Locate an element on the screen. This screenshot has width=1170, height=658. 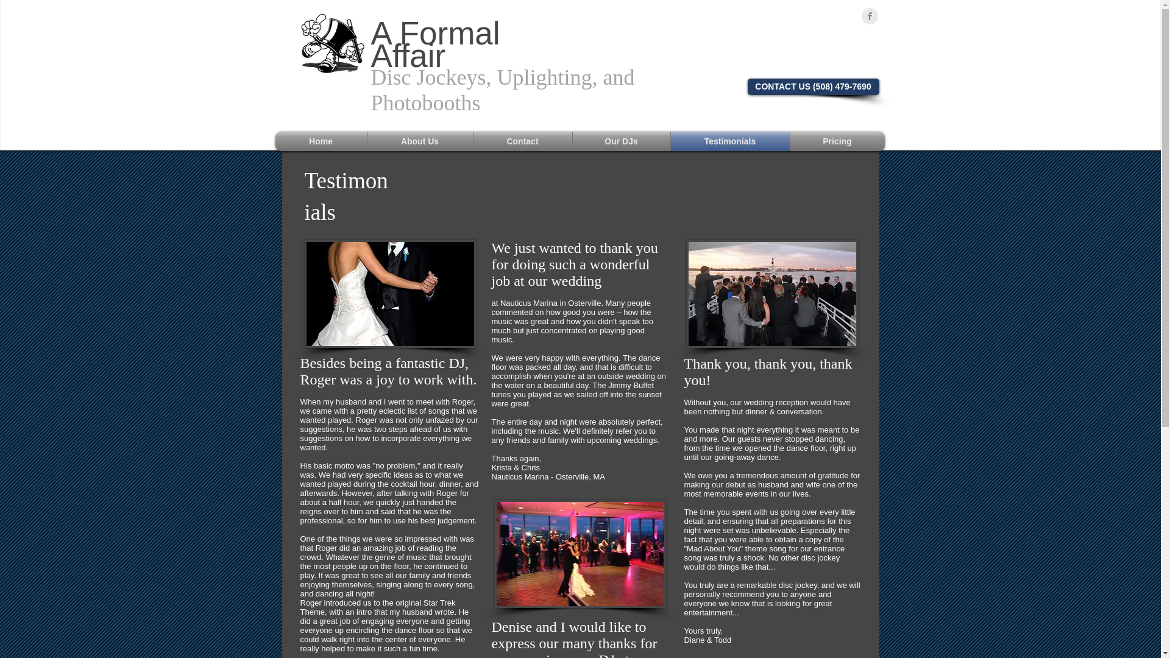
contact02.jpg is located at coordinates (390, 294).